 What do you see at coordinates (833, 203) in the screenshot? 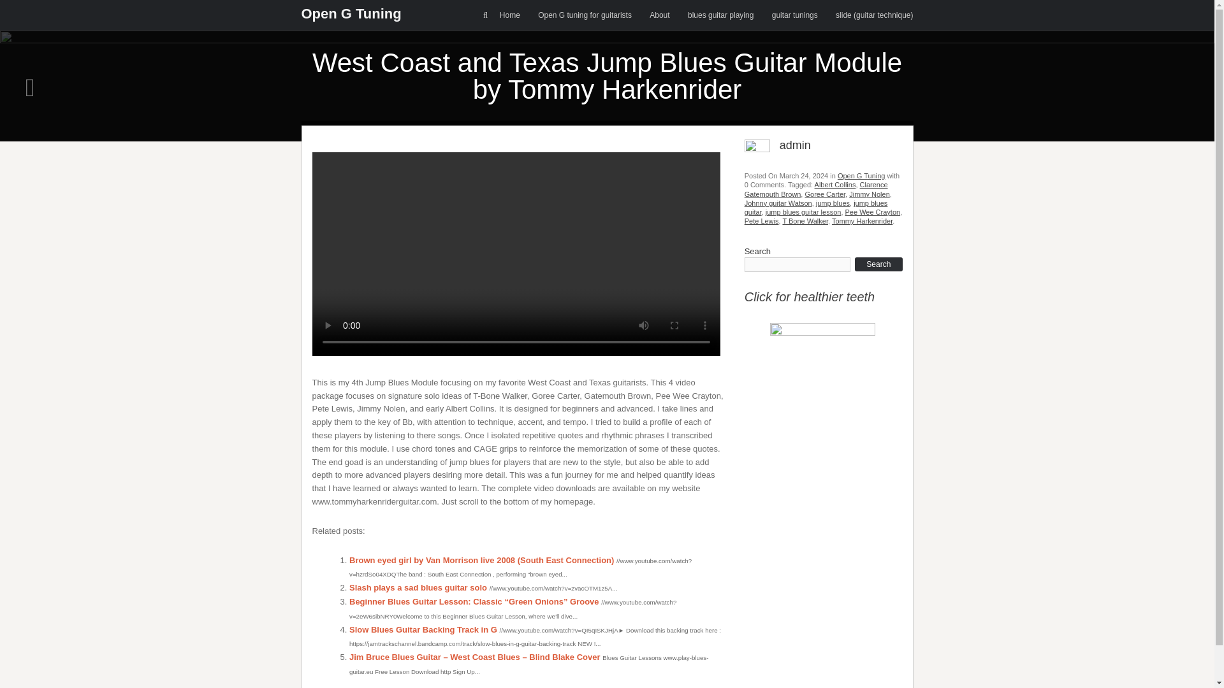
I see `jump blues` at bounding box center [833, 203].